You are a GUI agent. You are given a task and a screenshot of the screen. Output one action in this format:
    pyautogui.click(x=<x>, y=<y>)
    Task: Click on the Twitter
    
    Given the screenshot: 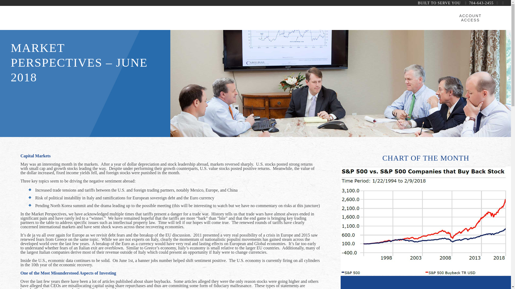 What is the action you would take?
    pyautogui.click(x=497, y=3)
    